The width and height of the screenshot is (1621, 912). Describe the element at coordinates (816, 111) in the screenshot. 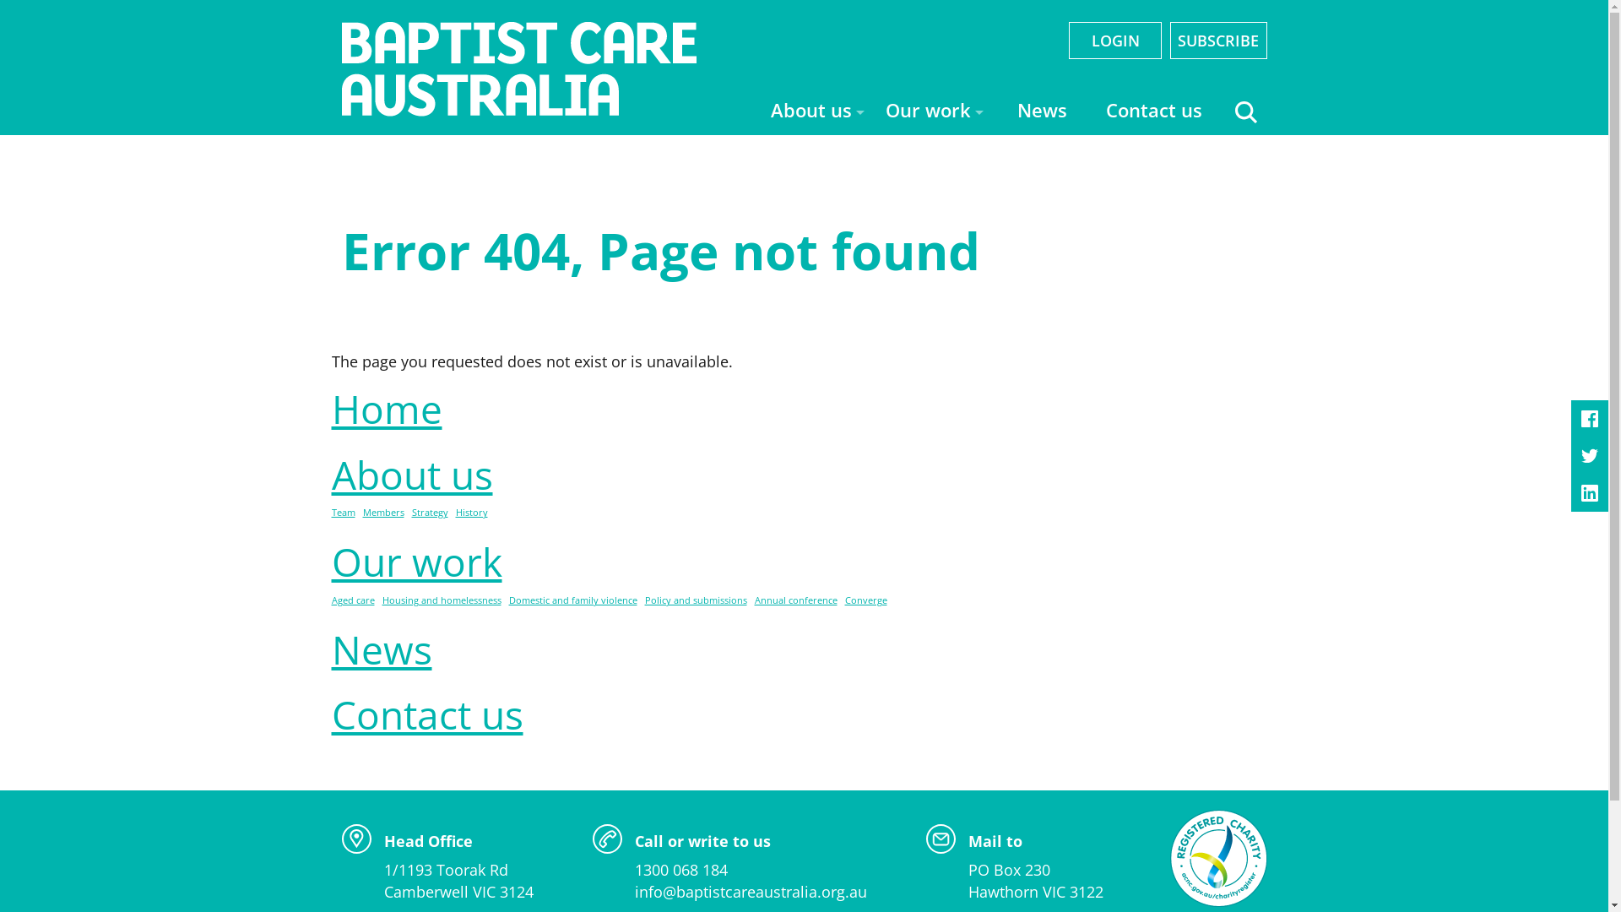

I see `About us` at that location.